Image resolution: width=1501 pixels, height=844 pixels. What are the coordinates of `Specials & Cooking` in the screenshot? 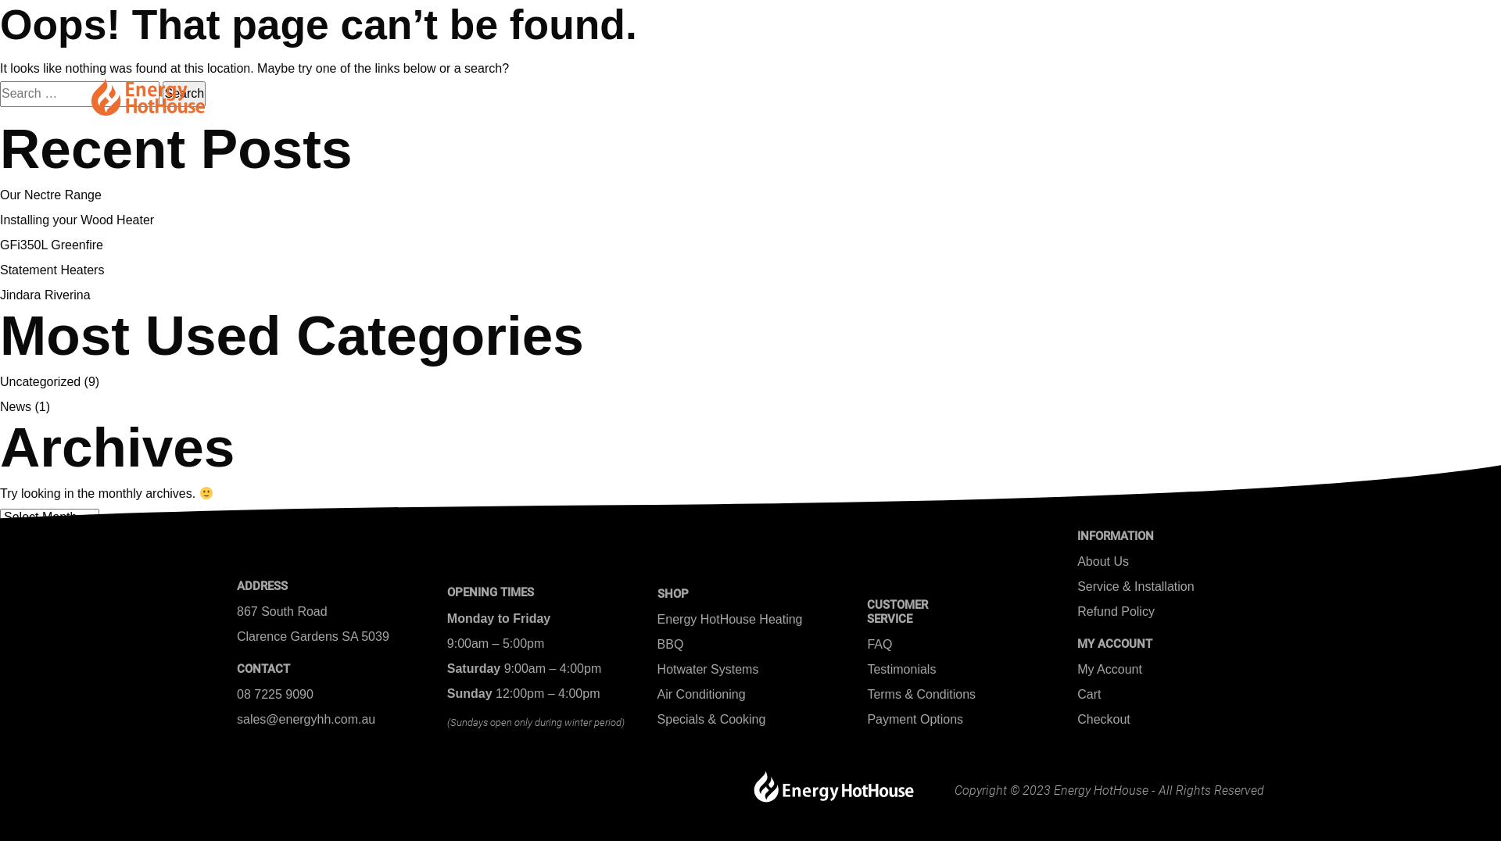 It's located at (711, 719).